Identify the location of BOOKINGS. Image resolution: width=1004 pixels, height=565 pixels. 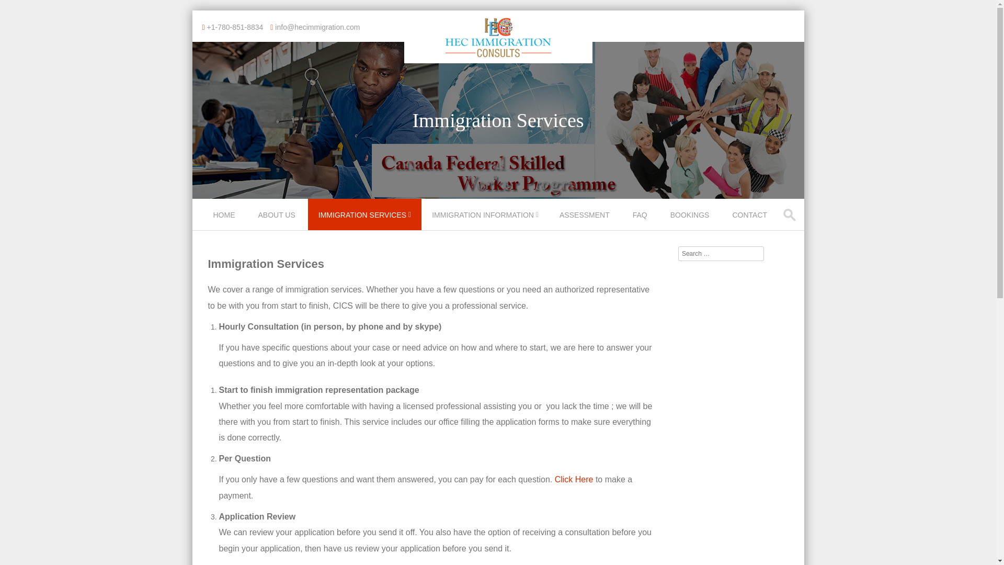
(690, 214).